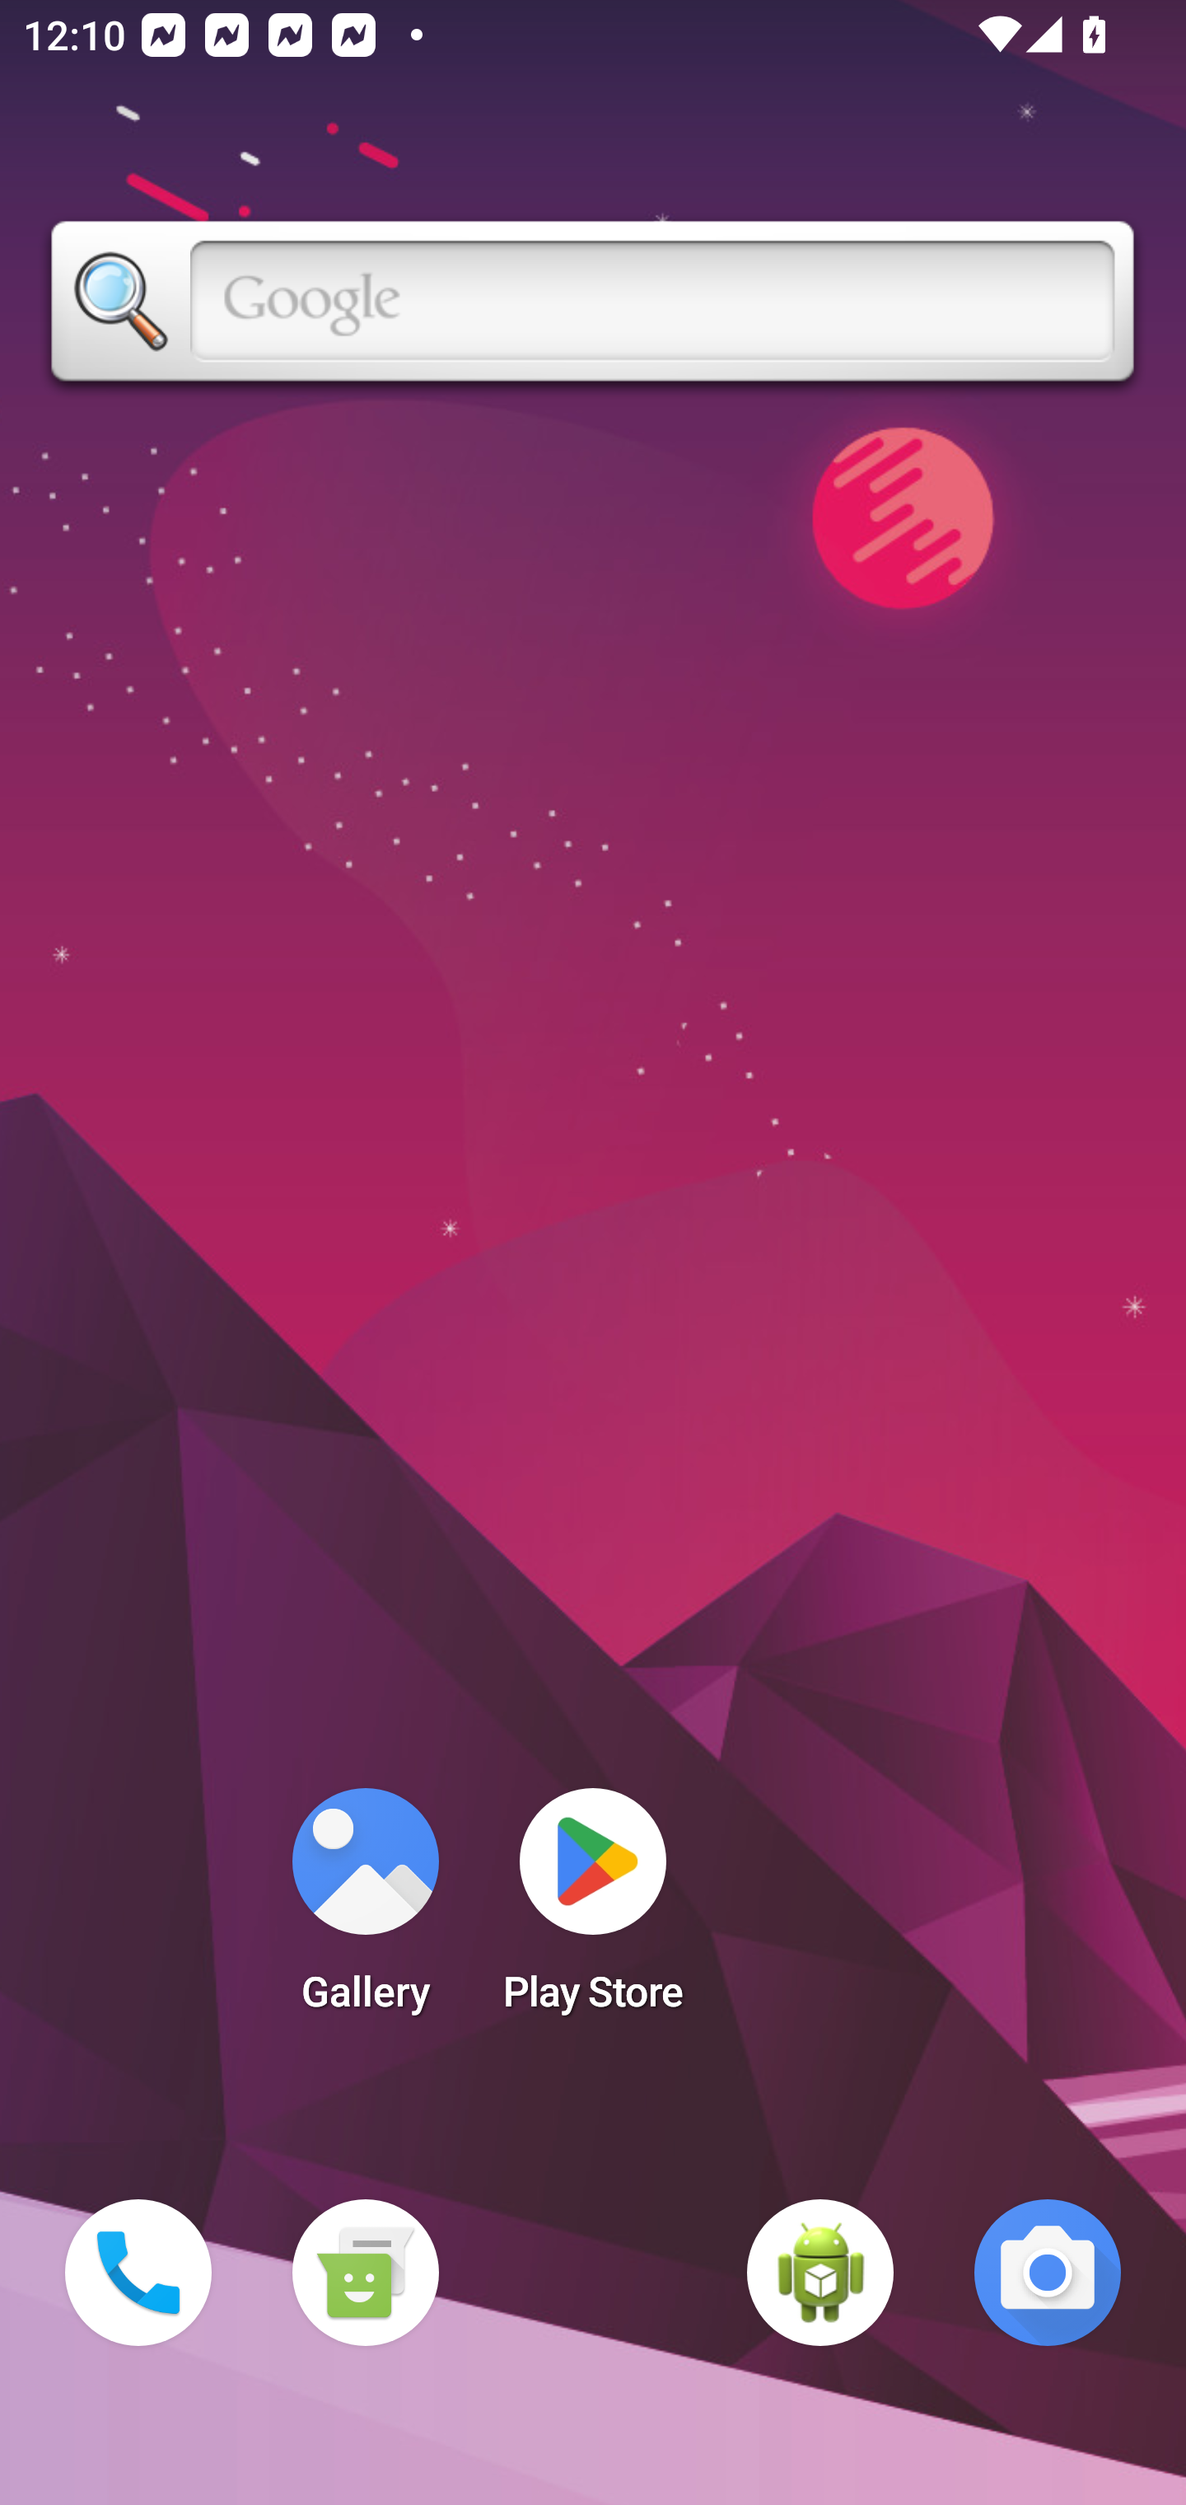 This screenshot has width=1186, height=2505. I want to click on Gallery, so click(365, 1910).